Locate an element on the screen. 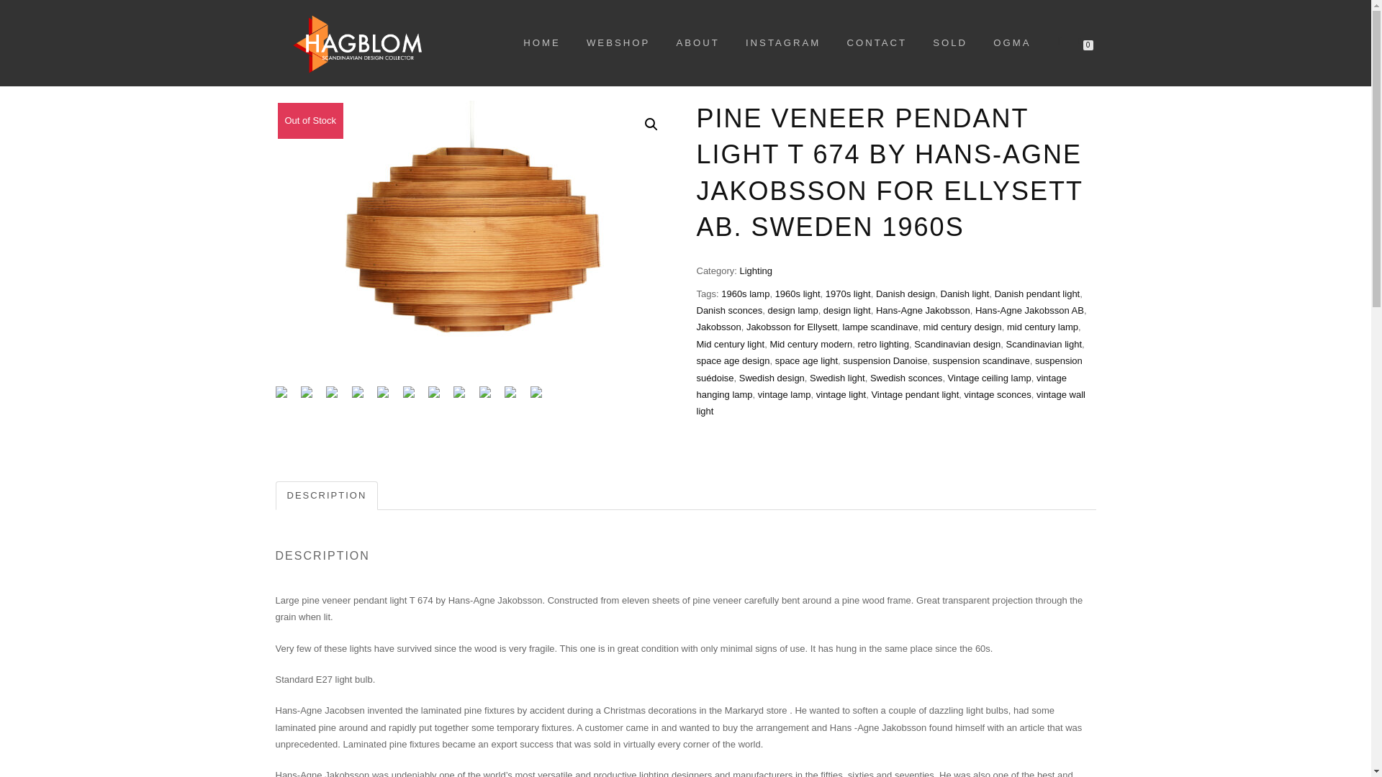 The width and height of the screenshot is (1382, 777). design light is located at coordinates (846, 310).